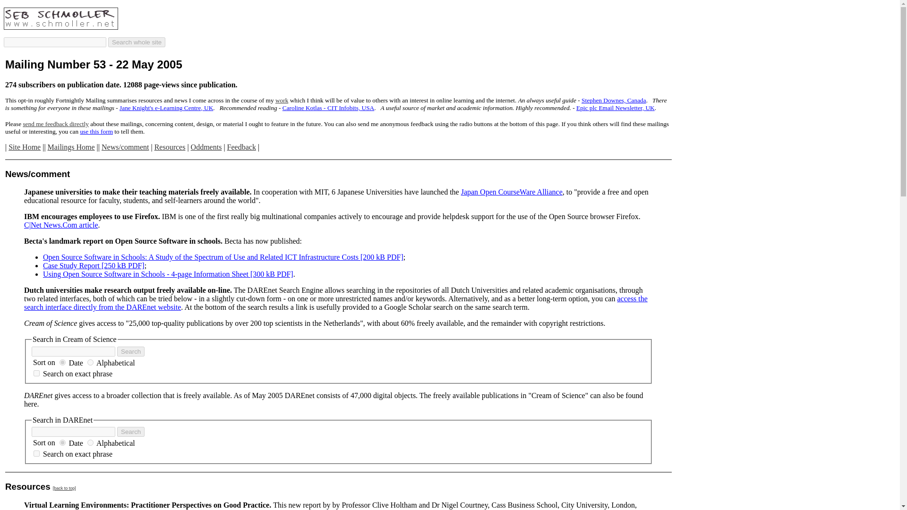  I want to click on title, so click(90, 442).